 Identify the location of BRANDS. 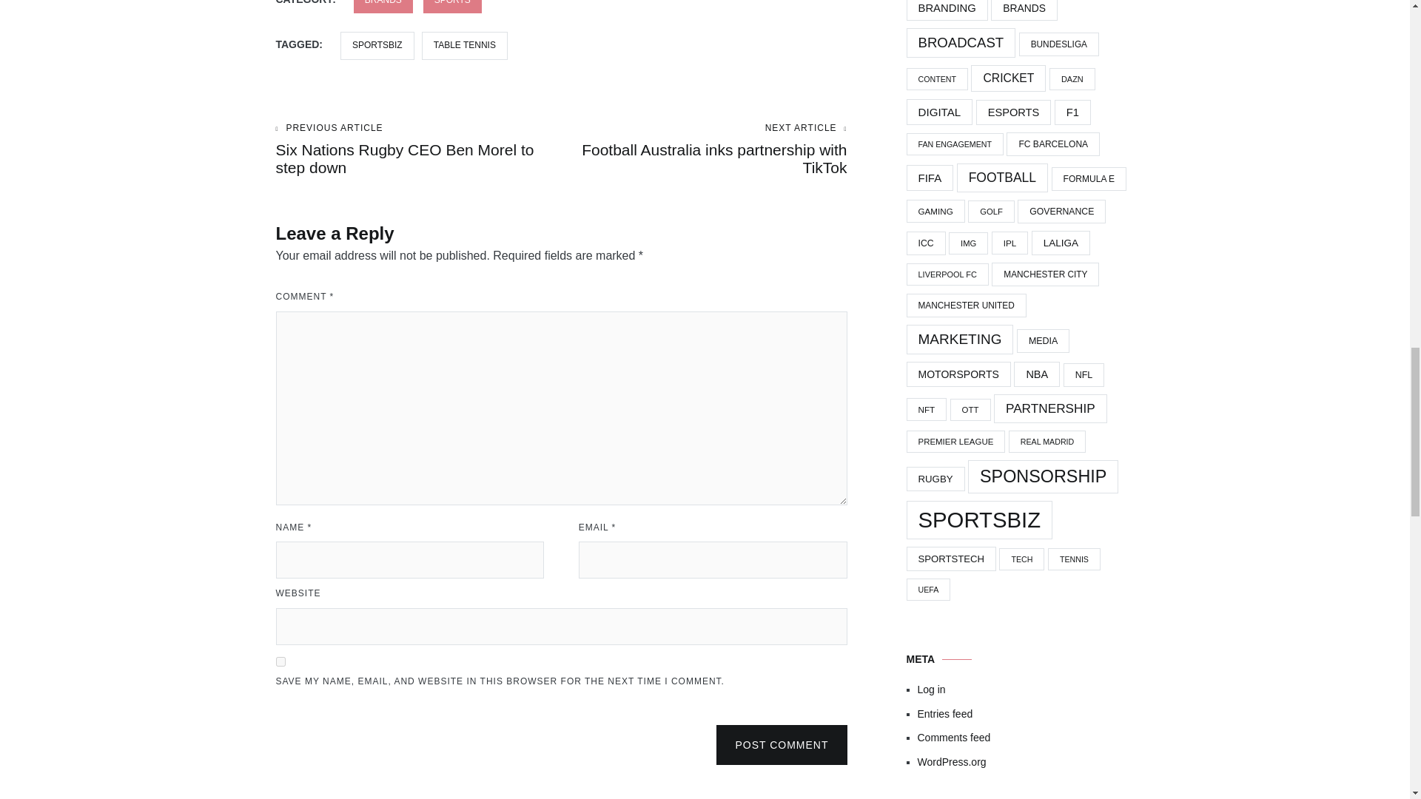
(782, 744).